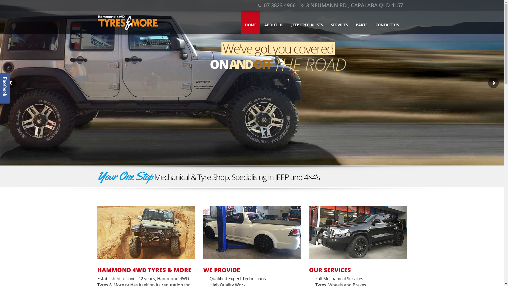  Describe the element at coordinates (387, 22) in the screenshot. I see `CONTACT US` at that location.